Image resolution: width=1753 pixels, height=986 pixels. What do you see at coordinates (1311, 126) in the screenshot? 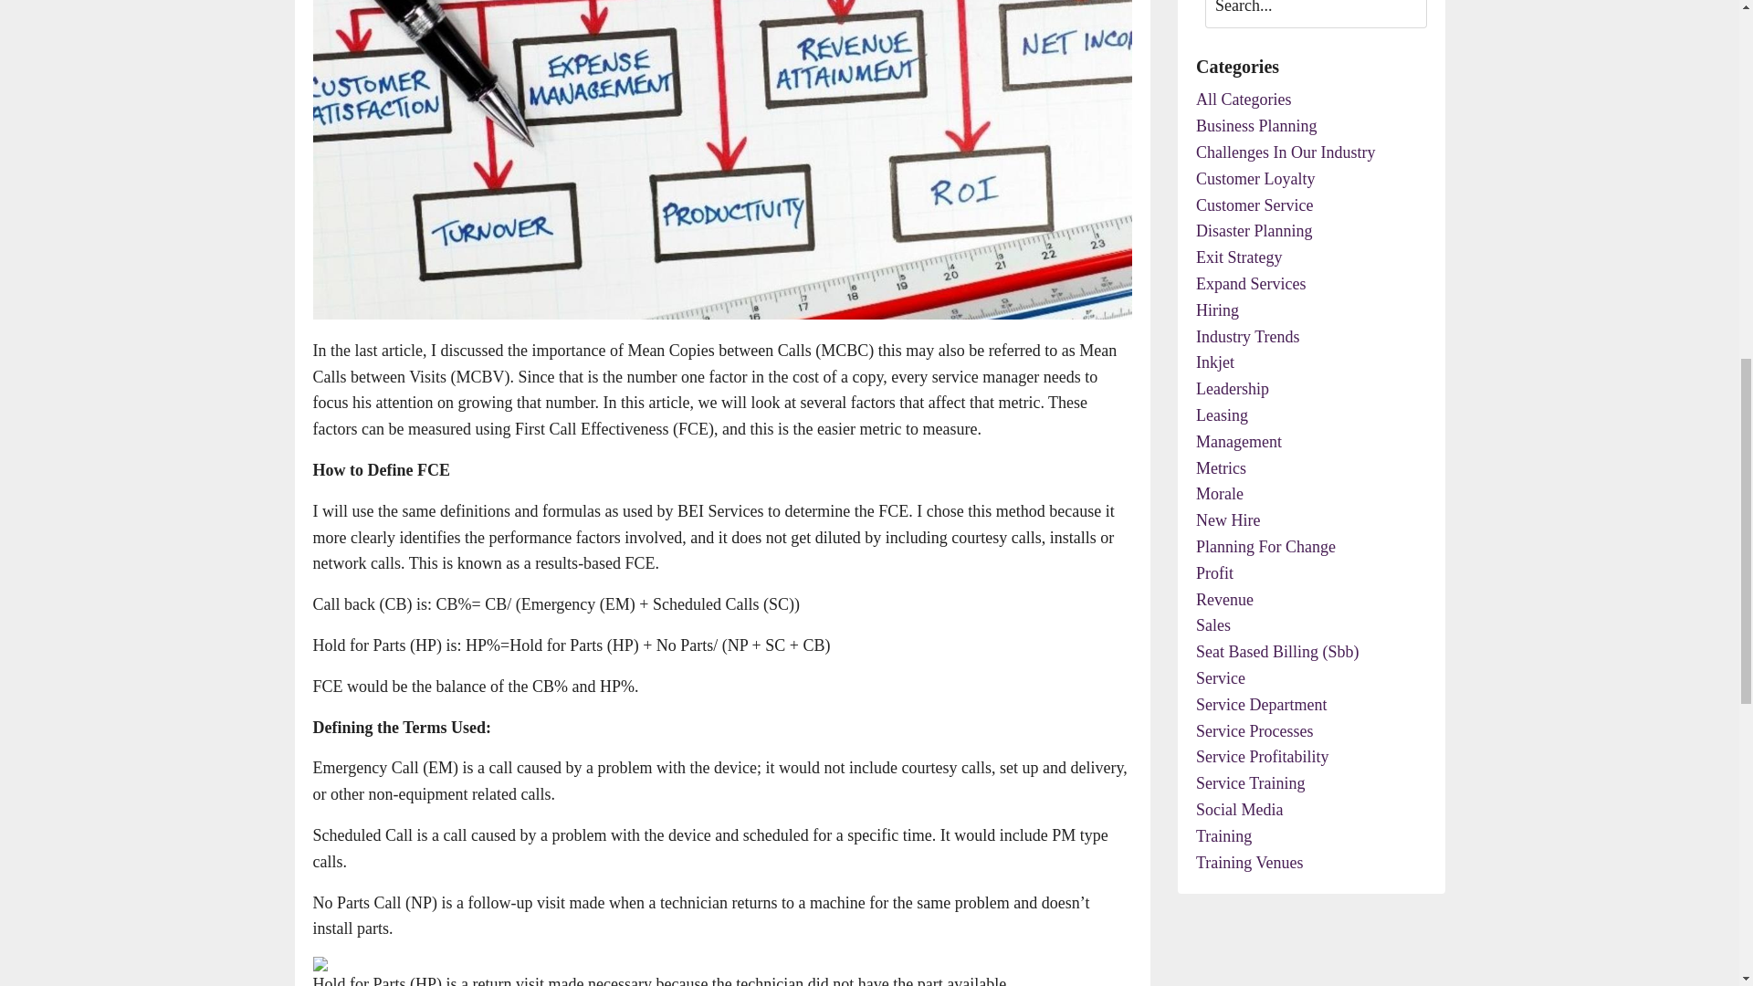
I see `Business Planning` at bounding box center [1311, 126].